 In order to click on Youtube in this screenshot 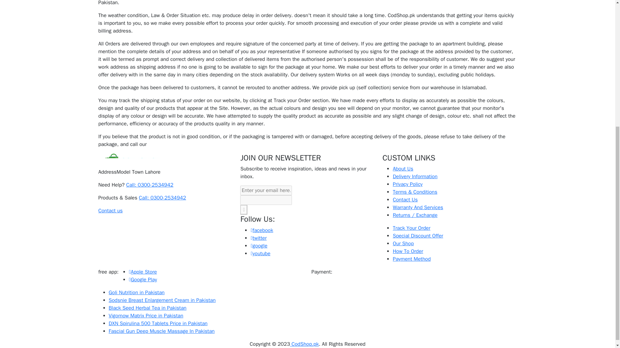, I will do `click(260, 253)`.